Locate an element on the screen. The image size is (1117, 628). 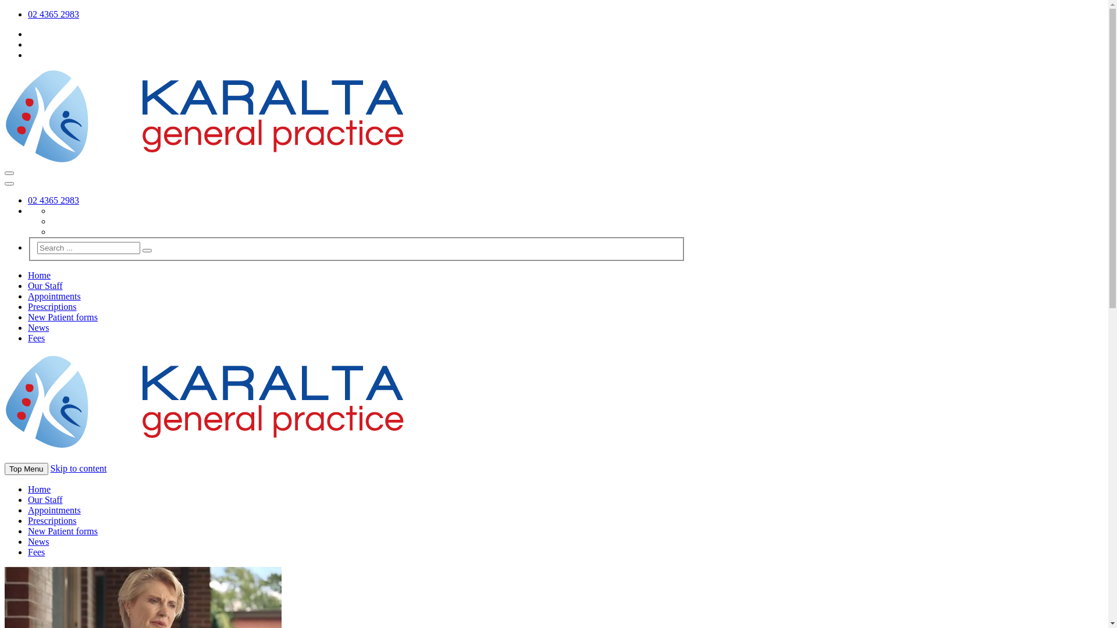
Home is located at coordinates (40, 276).